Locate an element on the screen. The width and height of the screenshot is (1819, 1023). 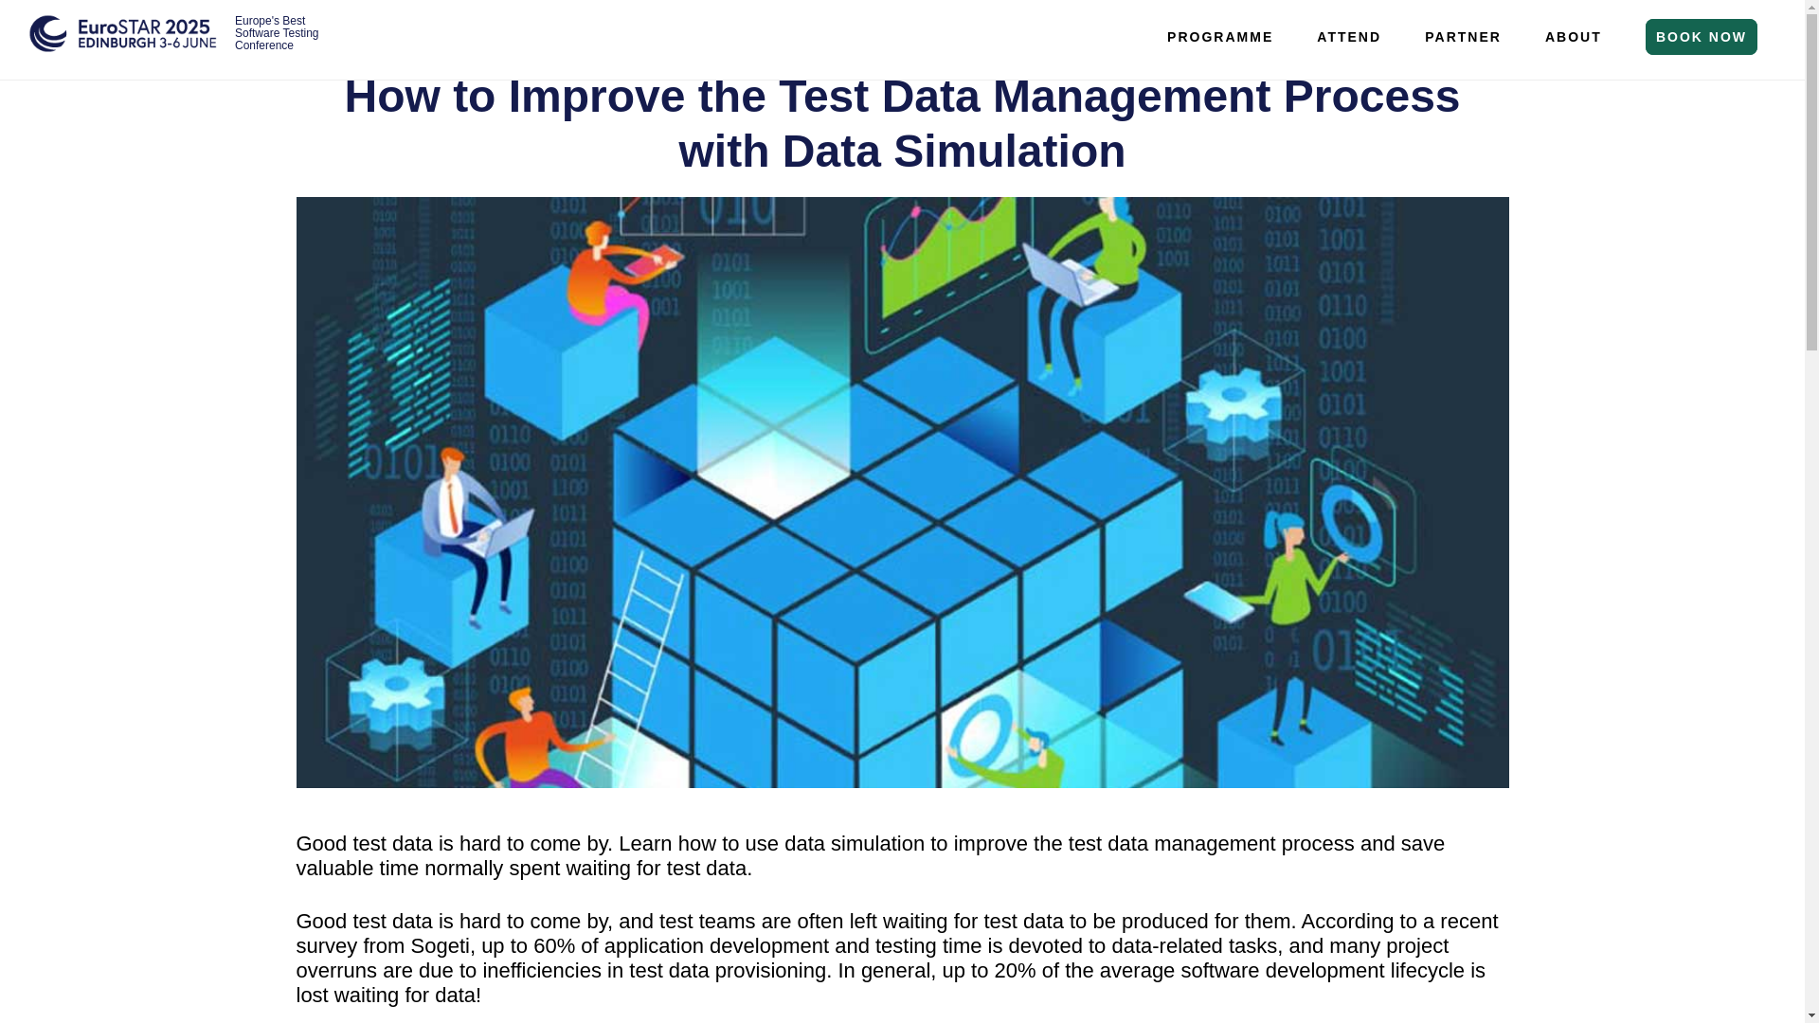
PARTNER is located at coordinates (1463, 36).